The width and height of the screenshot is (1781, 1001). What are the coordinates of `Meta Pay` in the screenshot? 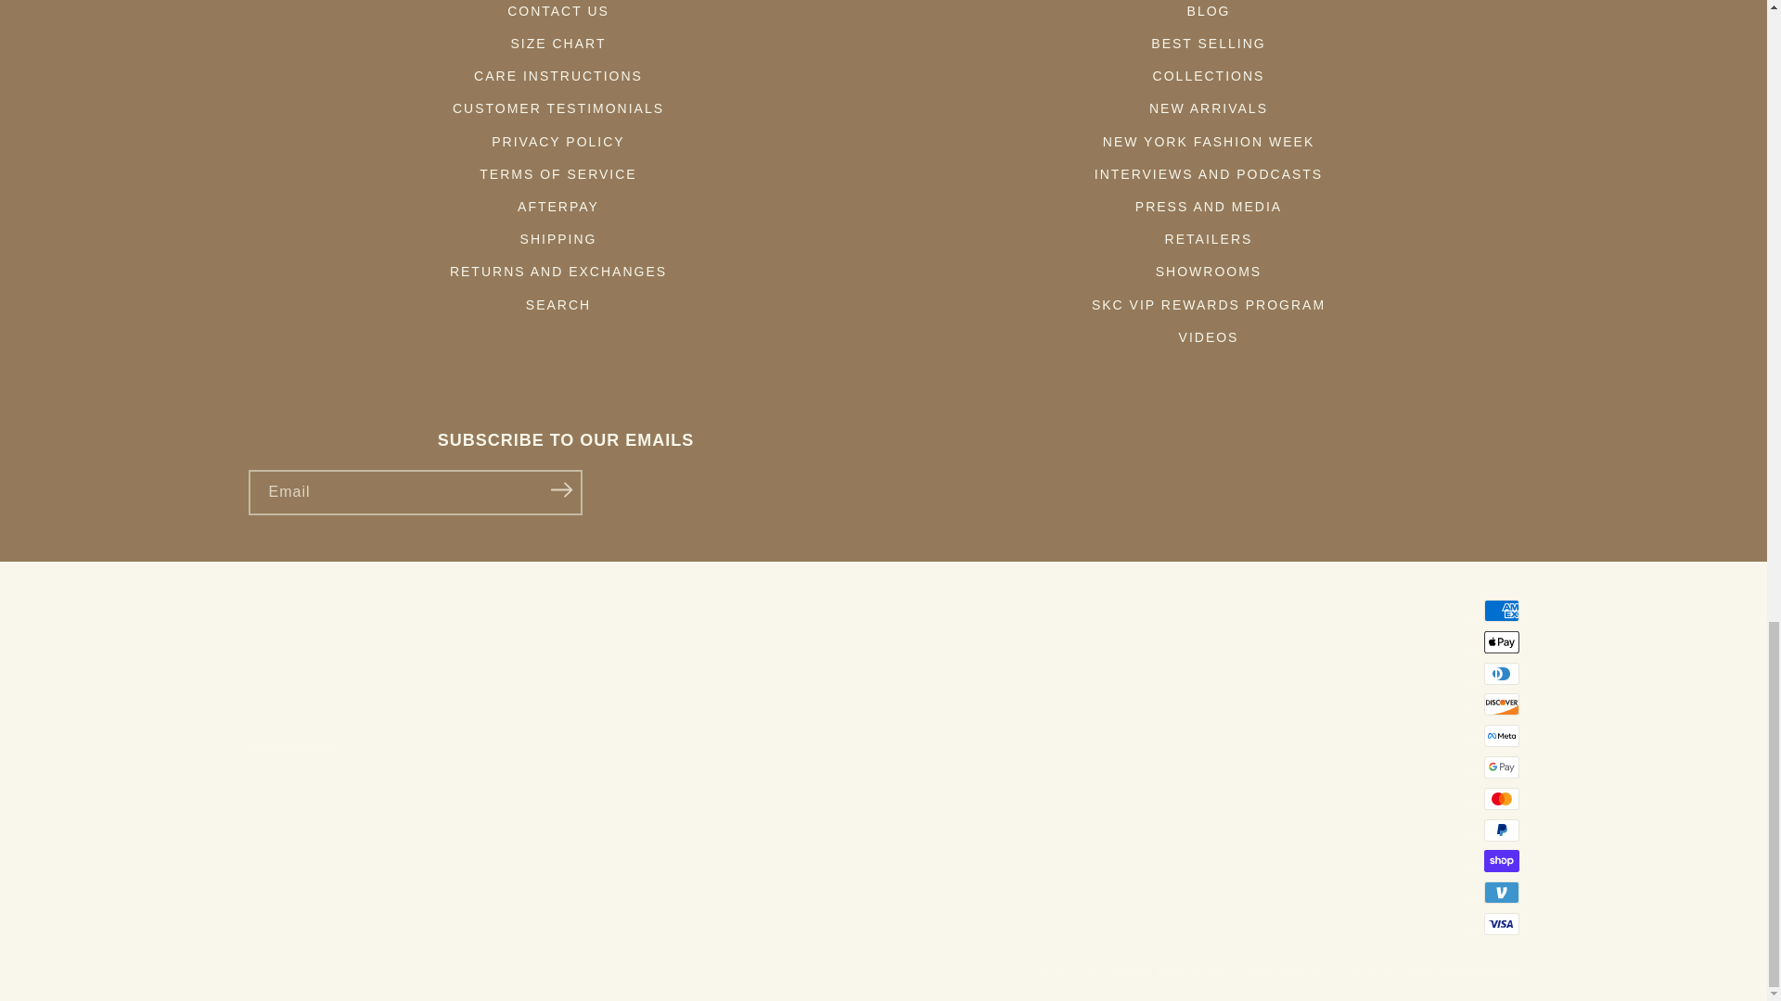 It's located at (1501, 735).